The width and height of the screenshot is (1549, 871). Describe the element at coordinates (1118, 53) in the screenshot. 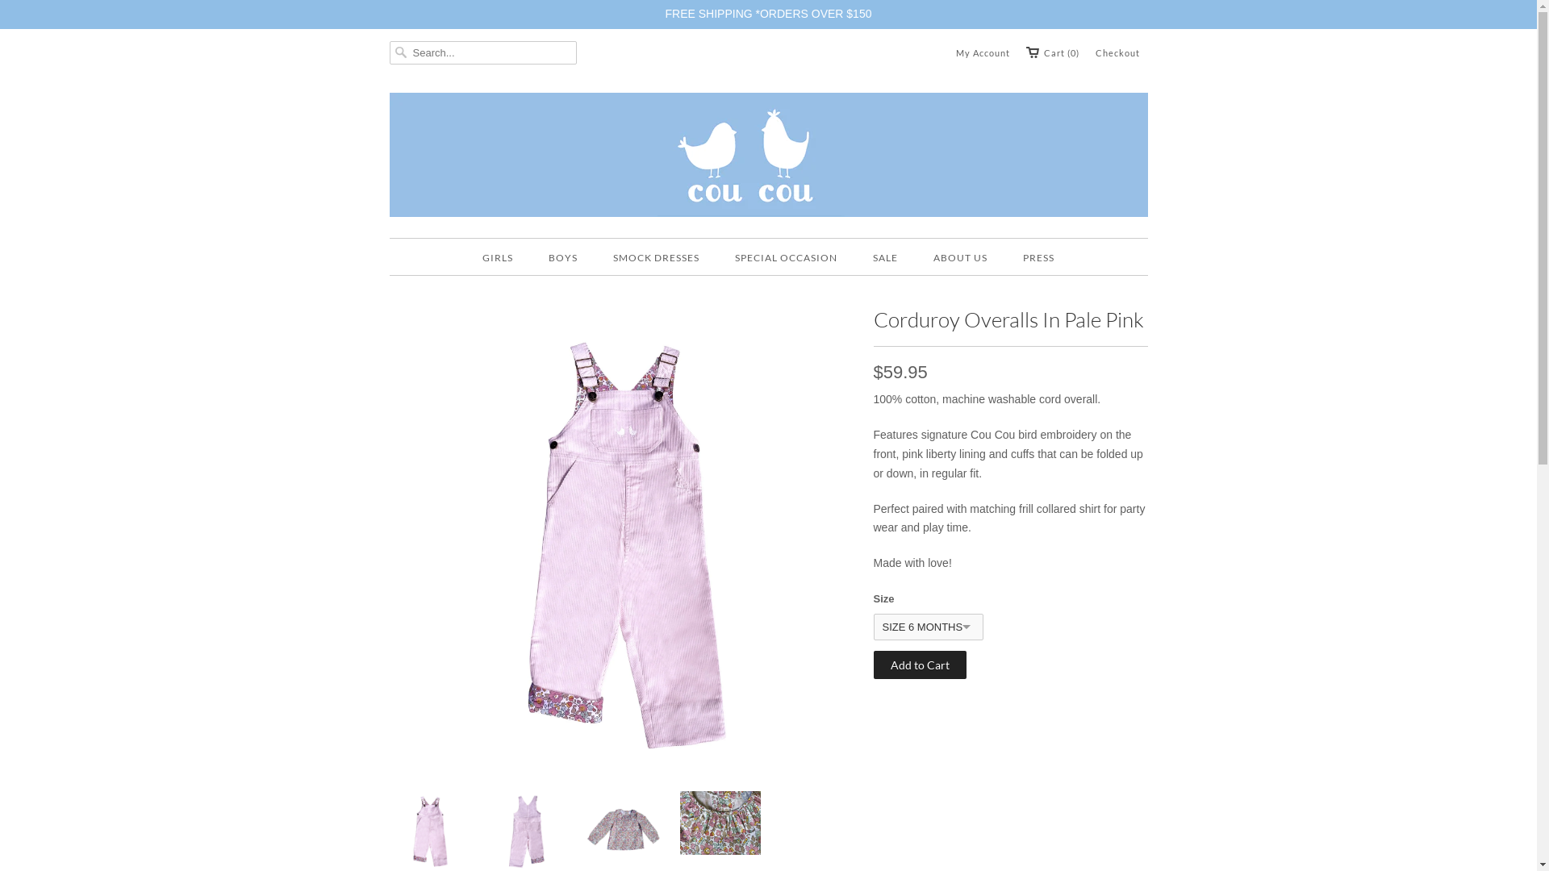

I see `Checkout` at that location.